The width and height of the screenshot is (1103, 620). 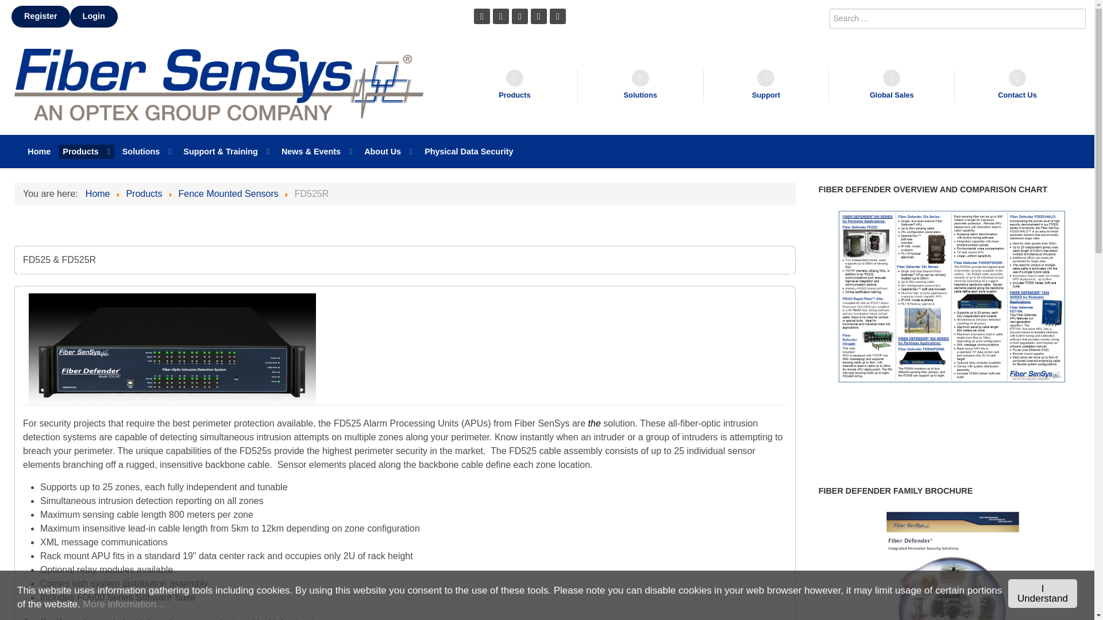 What do you see at coordinates (86, 152) in the screenshot?
I see `Products` at bounding box center [86, 152].